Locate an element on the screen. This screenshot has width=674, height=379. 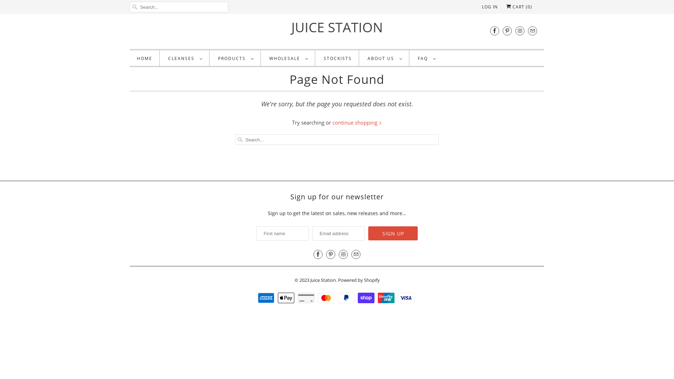
Sign Up is located at coordinates (393, 233).